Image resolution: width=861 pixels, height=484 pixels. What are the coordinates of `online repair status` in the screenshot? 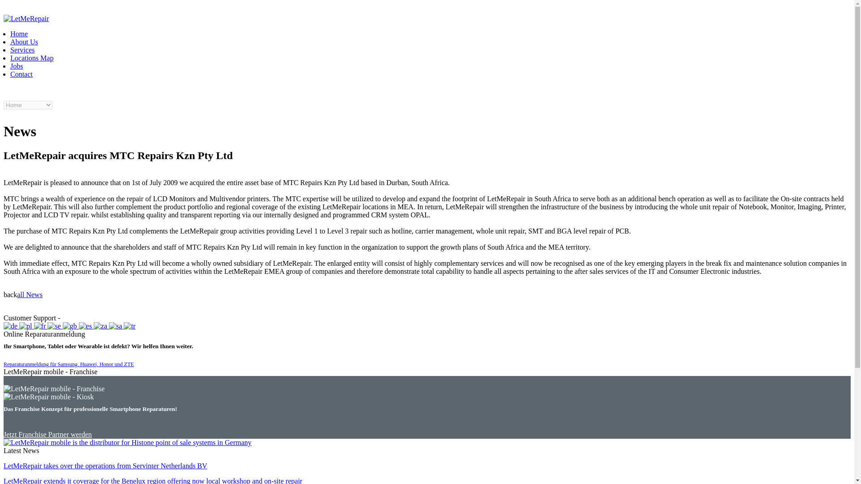 It's located at (89, 318).